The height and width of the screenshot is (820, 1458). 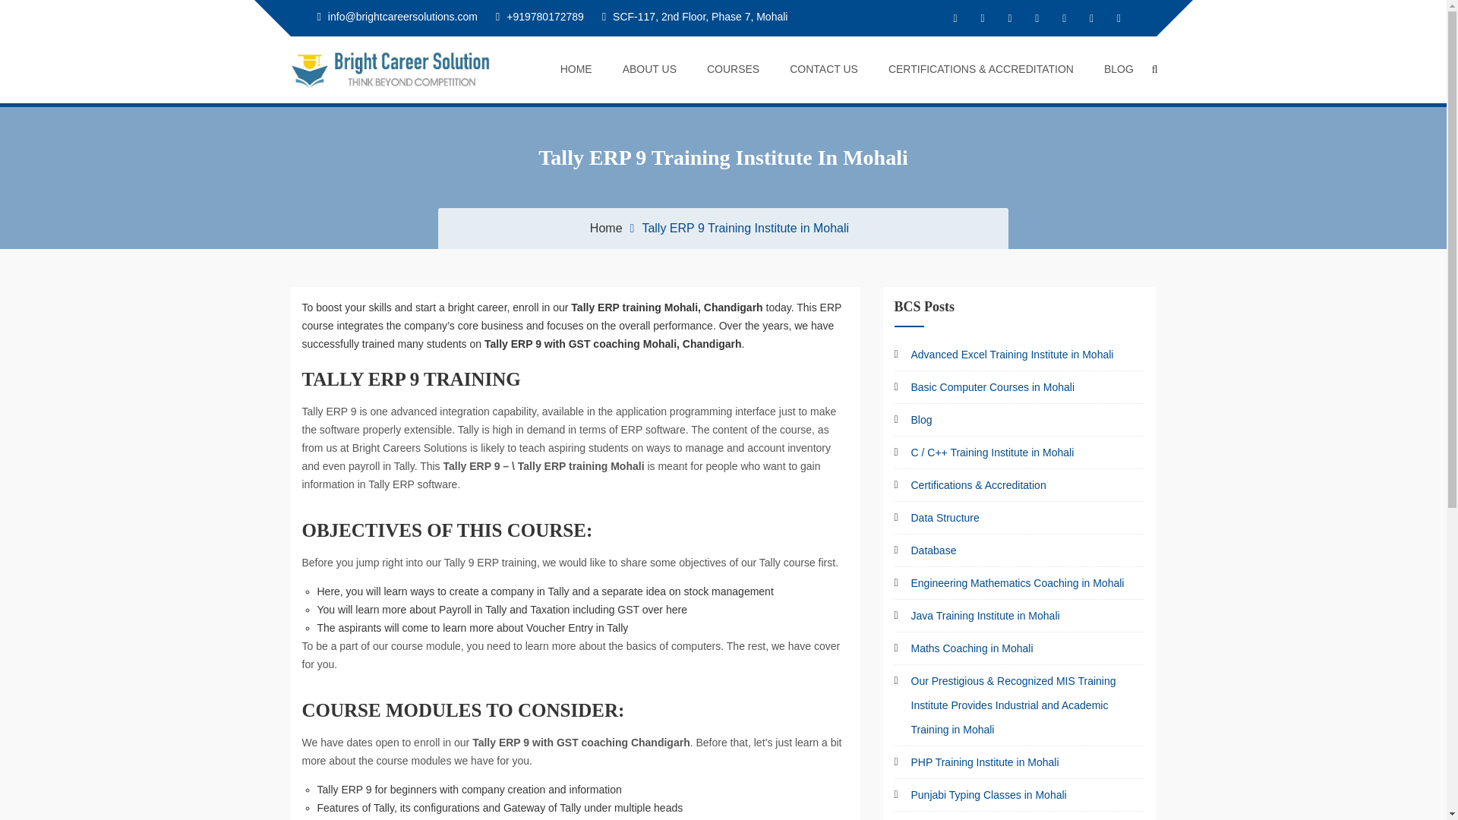 What do you see at coordinates (568, 69) in the screenshot?
I see `Home` at bounding box center [568, 69].